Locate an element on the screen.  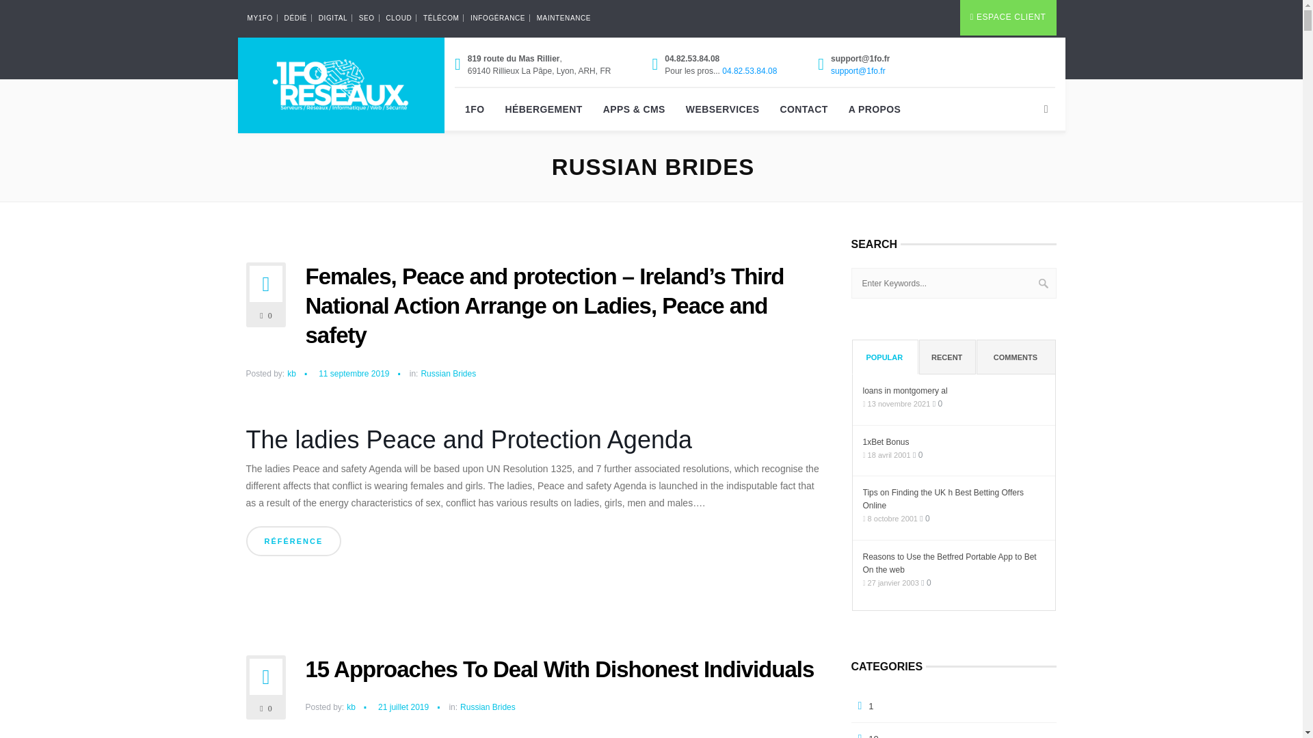
SEO is located at coordinates (367, 18).